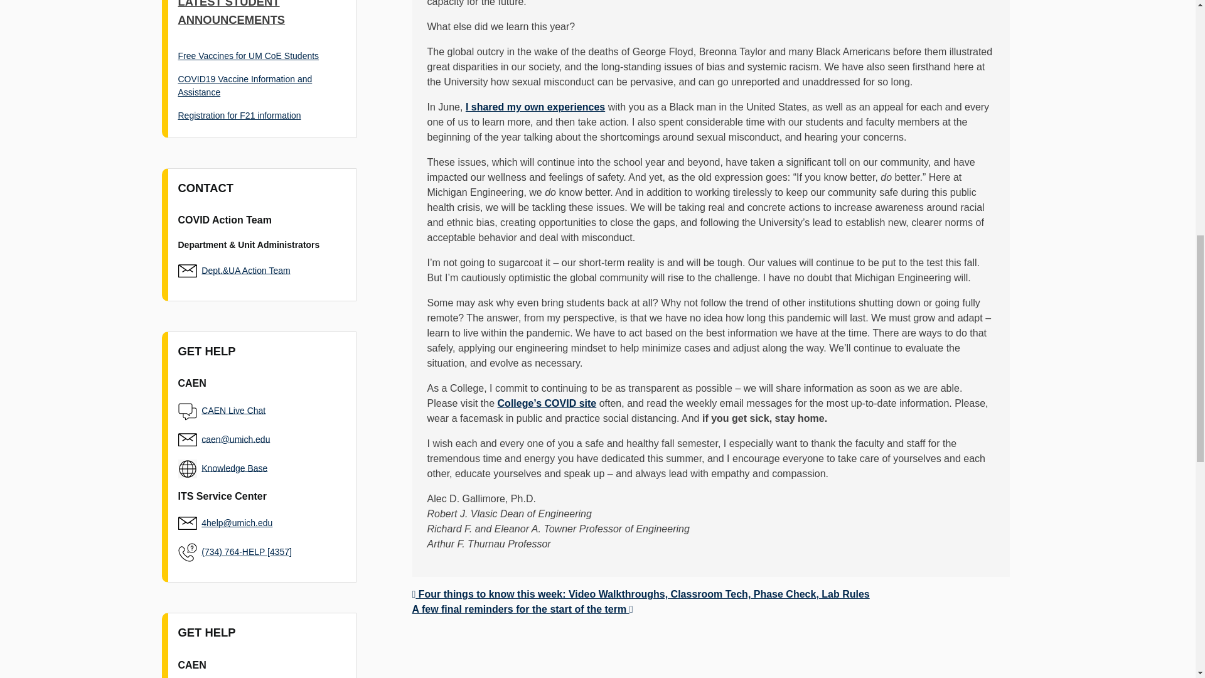 Image resolution: width=1205 pixels, height=678 pixels. Describe the element at coordinates (249, 56) in the screenshot. I see `Free Vaccines for UM CoE Students` at that location.